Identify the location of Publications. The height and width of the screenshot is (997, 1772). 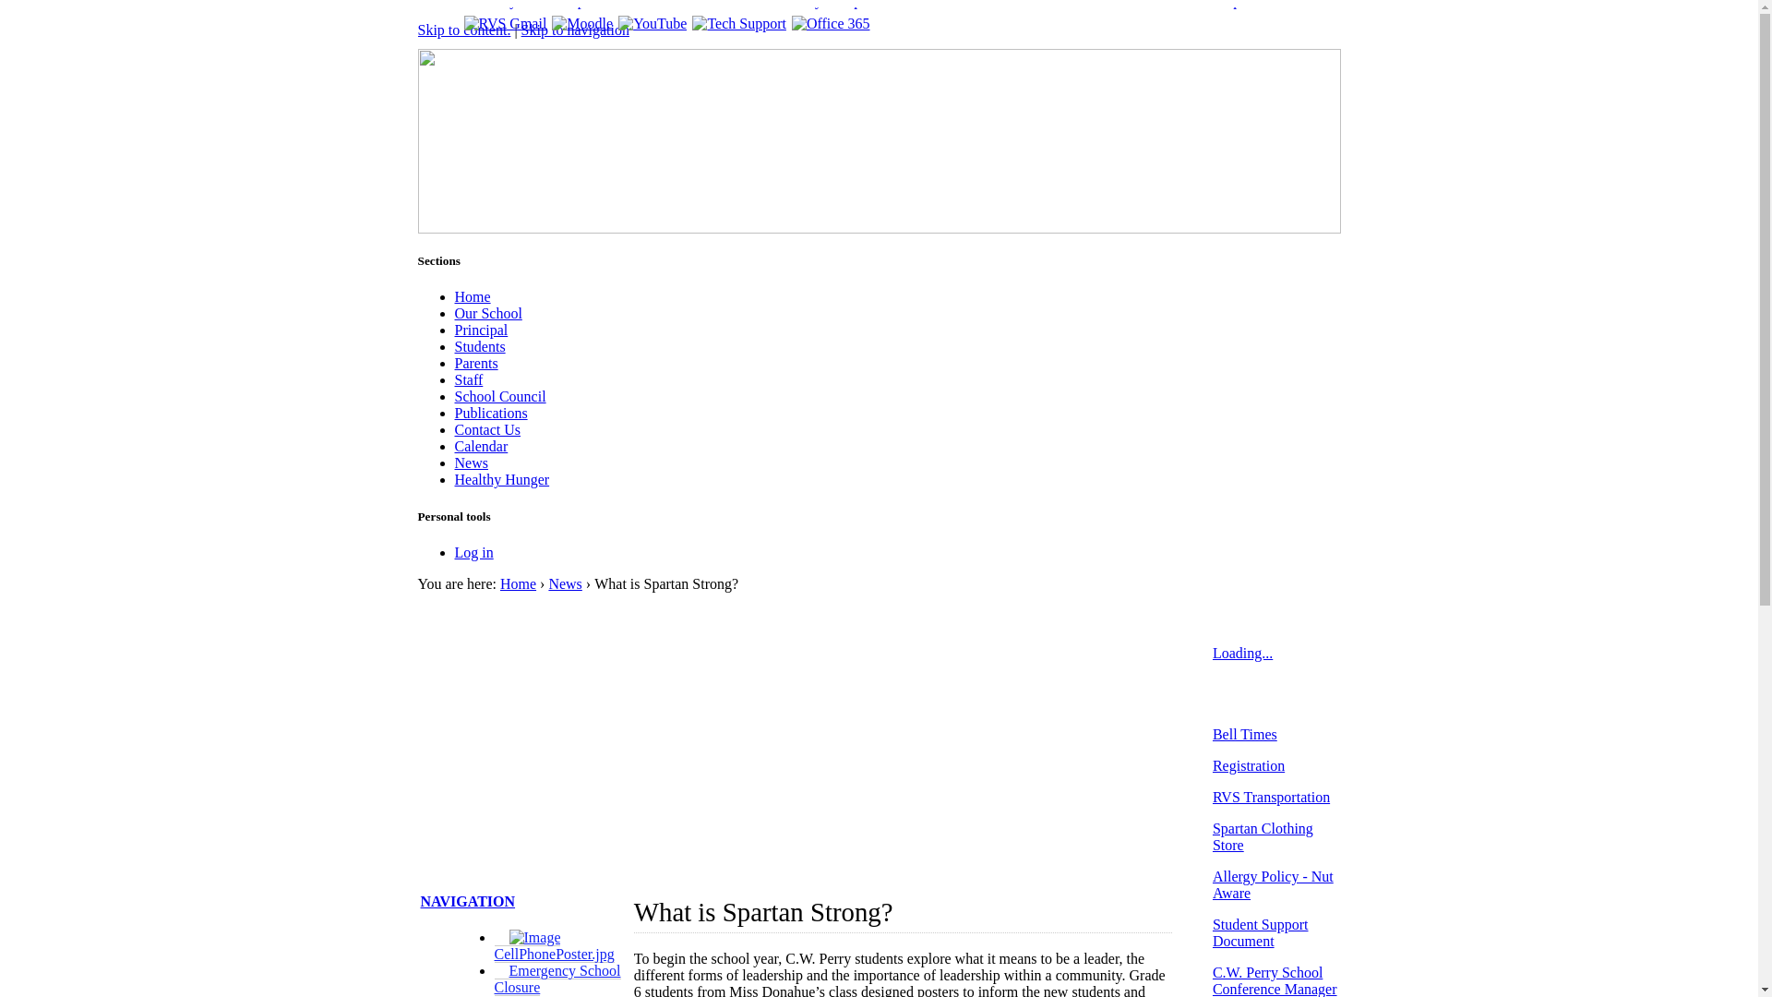
(490, 414).